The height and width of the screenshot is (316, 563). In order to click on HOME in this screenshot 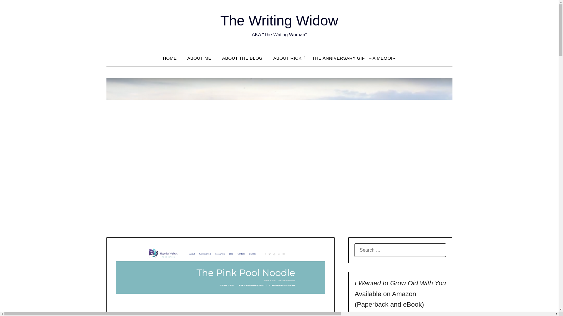, I will do `click(169, 58)`.